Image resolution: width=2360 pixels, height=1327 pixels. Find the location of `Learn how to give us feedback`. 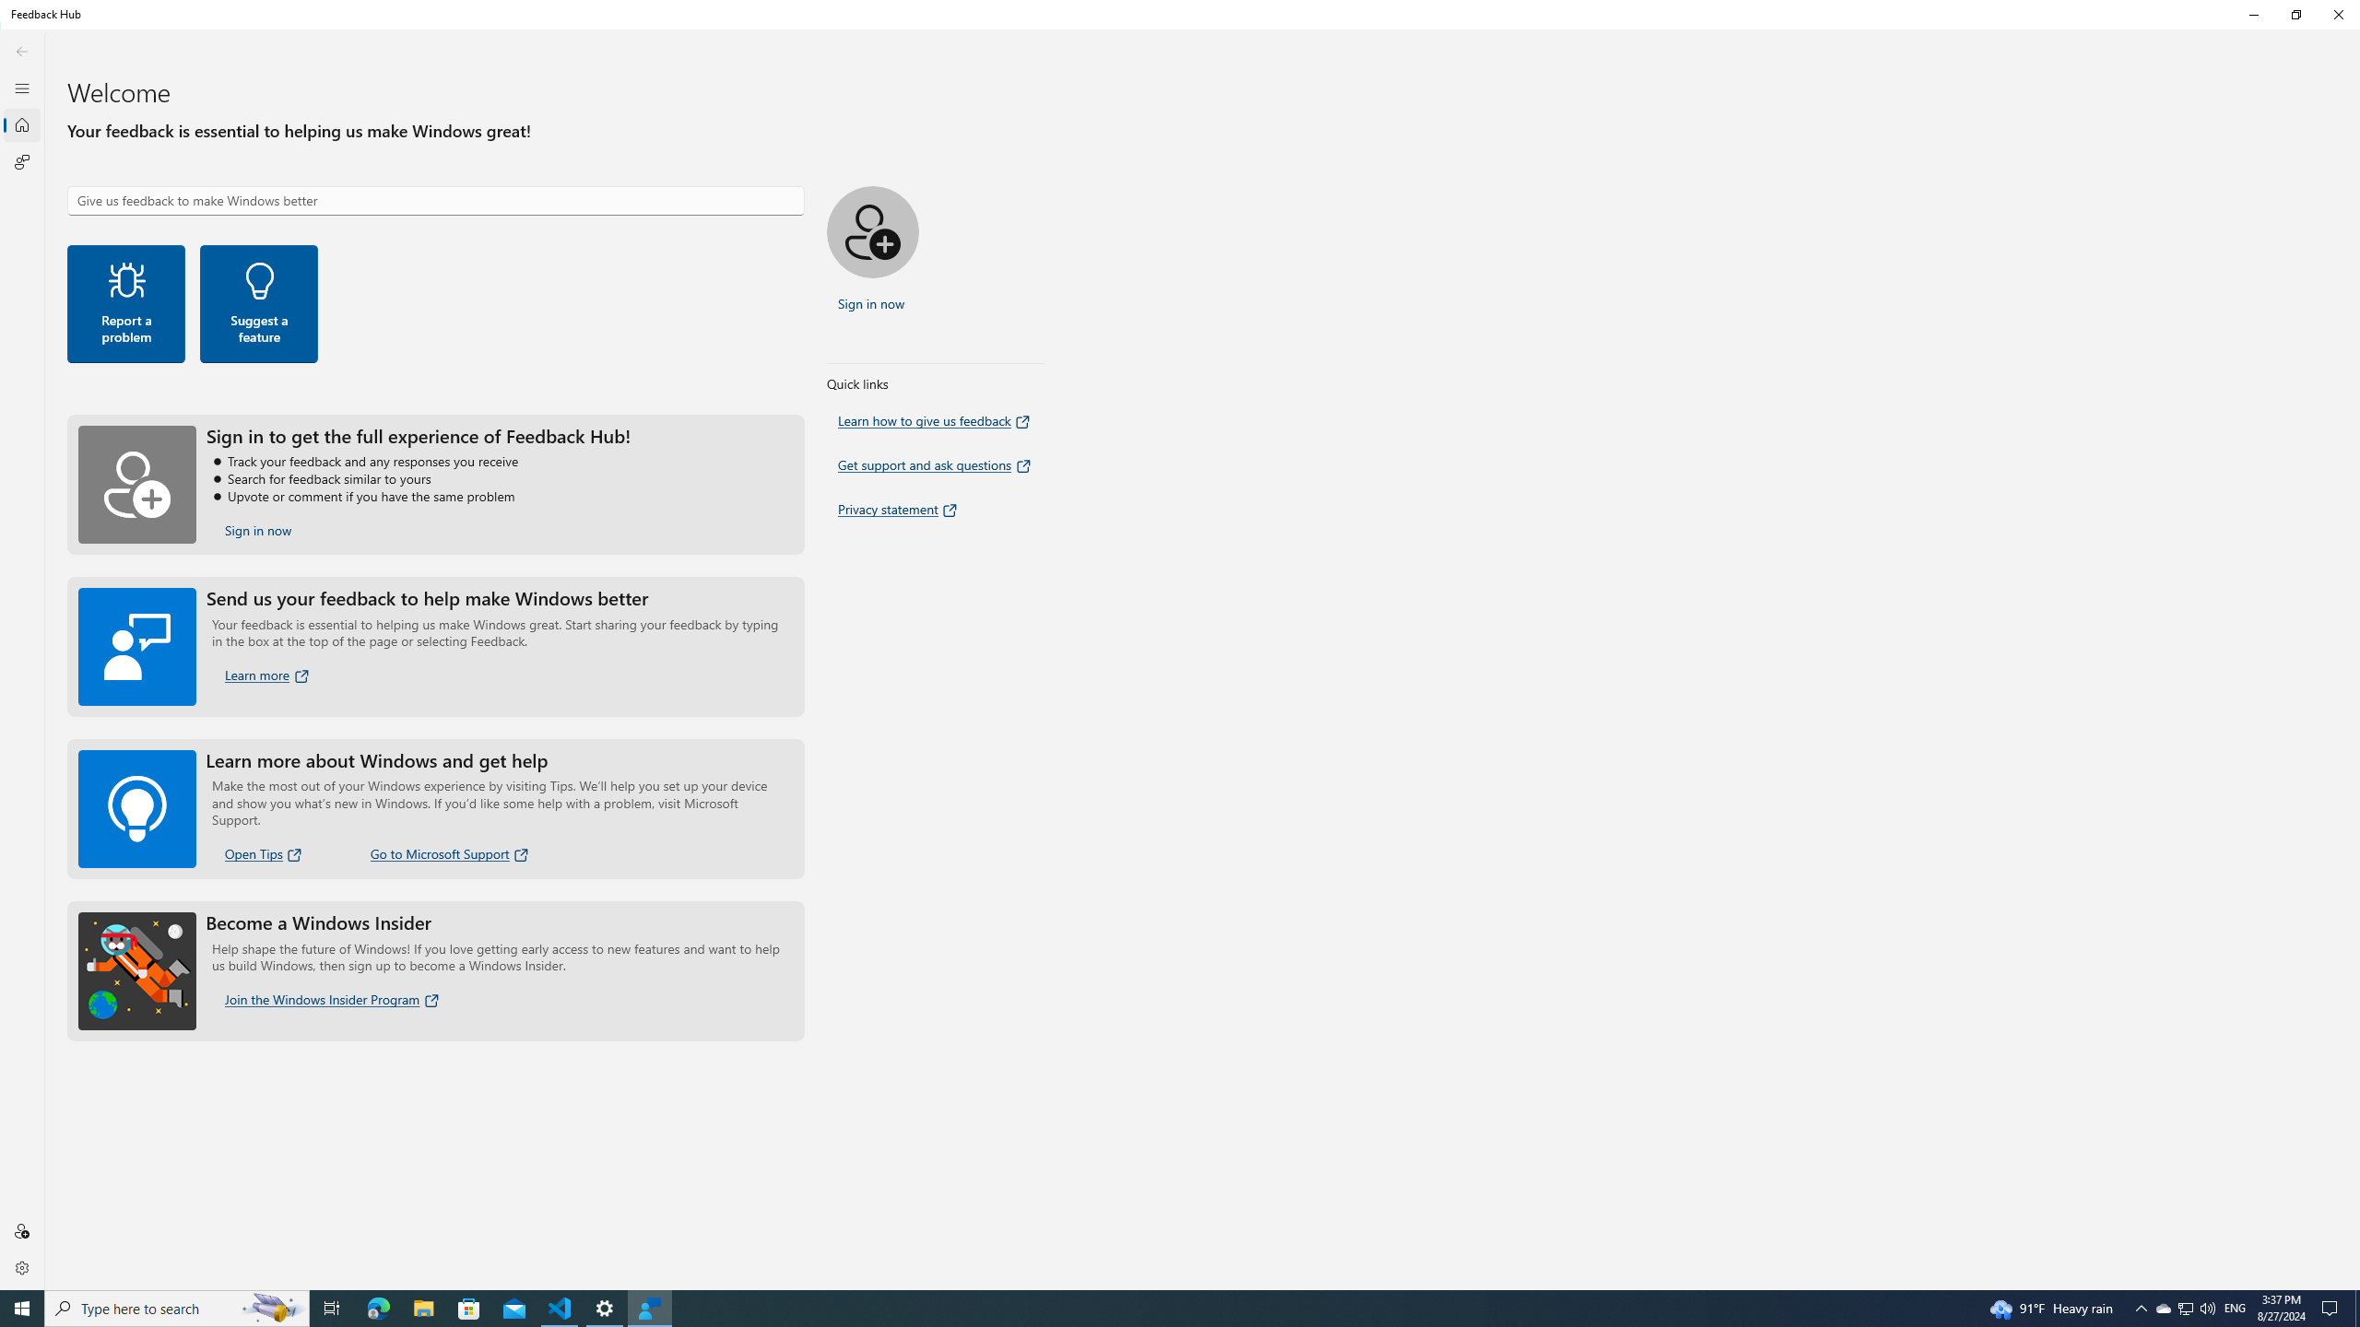

Learn how to give us feedback is located at coordinates (935, 420).